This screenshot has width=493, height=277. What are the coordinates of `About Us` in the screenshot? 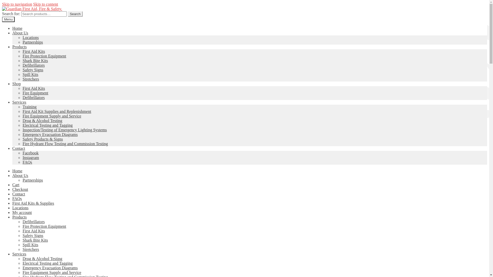 It's located at (20, 175).